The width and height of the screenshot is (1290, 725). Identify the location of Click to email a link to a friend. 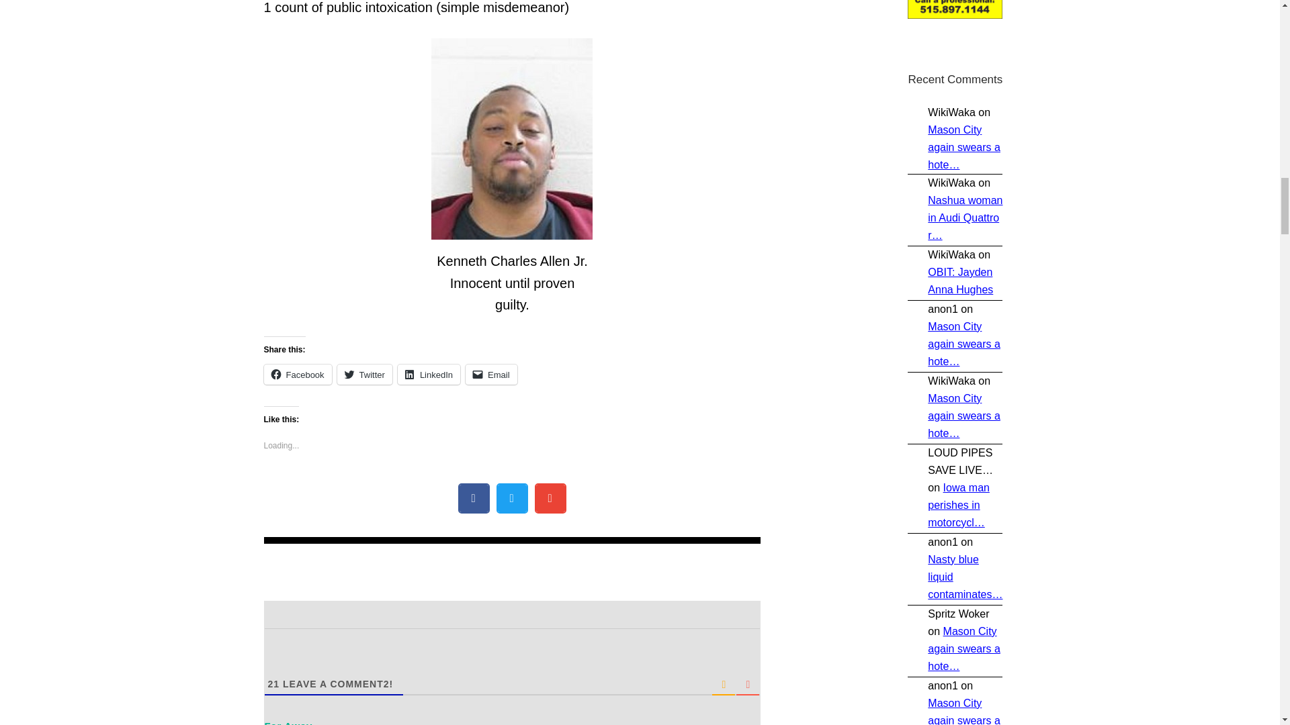
(491, 375).